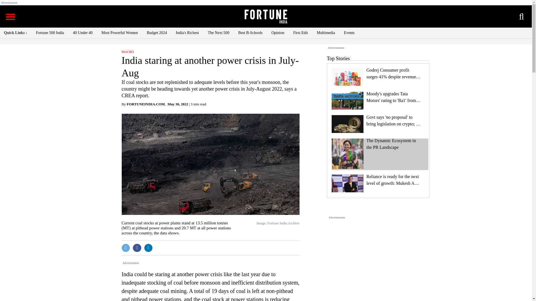 The image size is (536, 301). Describe the element at coordinates (300, 33) in the screenshot. I see `First Edit` at that location.